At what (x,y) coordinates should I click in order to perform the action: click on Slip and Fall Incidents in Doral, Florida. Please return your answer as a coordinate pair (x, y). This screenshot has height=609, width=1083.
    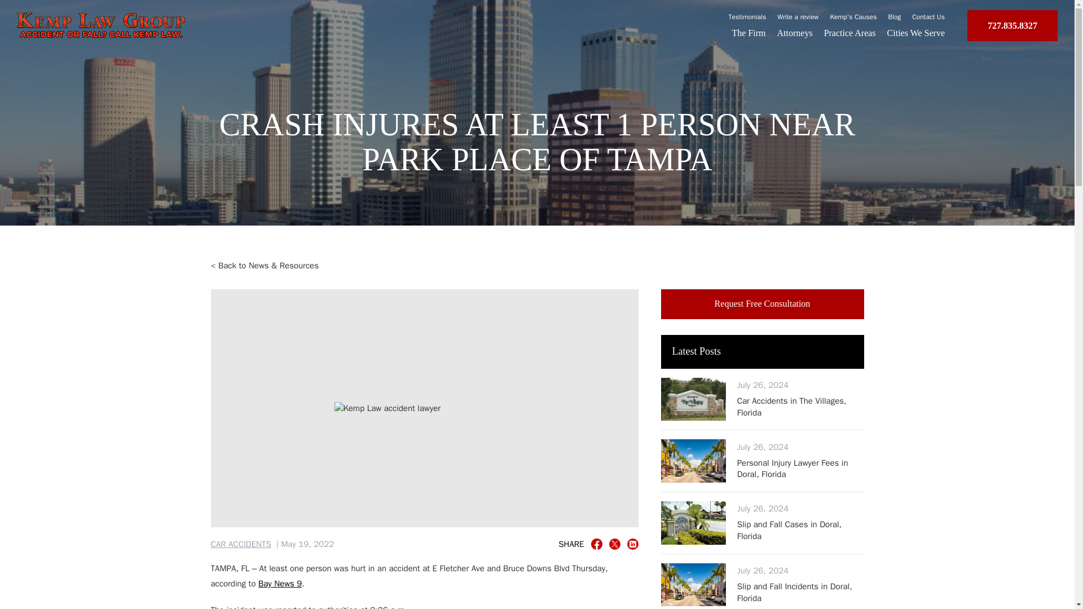
    Looking at the image, I should click on (763, 303).